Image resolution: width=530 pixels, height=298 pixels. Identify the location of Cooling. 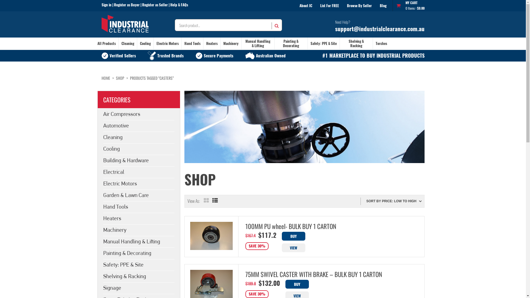
(139, 149).